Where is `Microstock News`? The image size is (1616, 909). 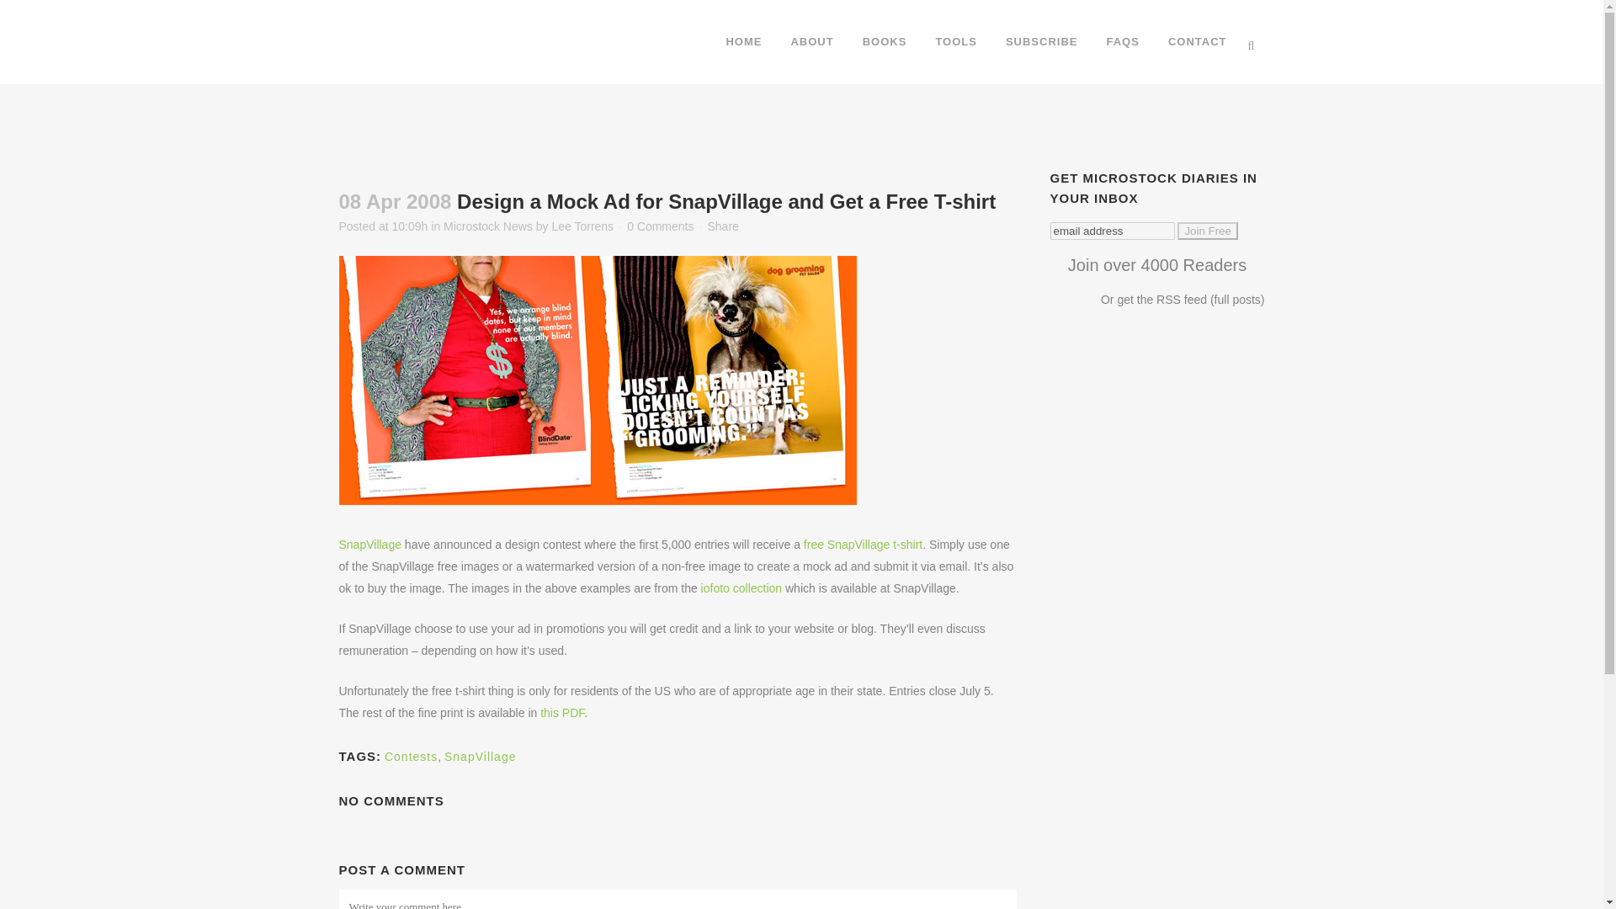
Microstock News is located at coordinates (488, 226).